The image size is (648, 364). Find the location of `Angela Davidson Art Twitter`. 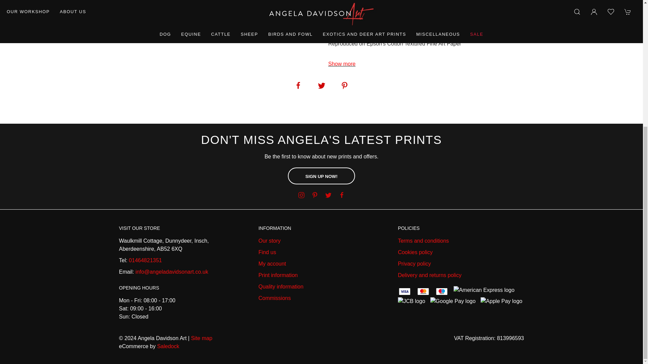

Angela Davidson Art Twitter is located at coordinates (328, 195).